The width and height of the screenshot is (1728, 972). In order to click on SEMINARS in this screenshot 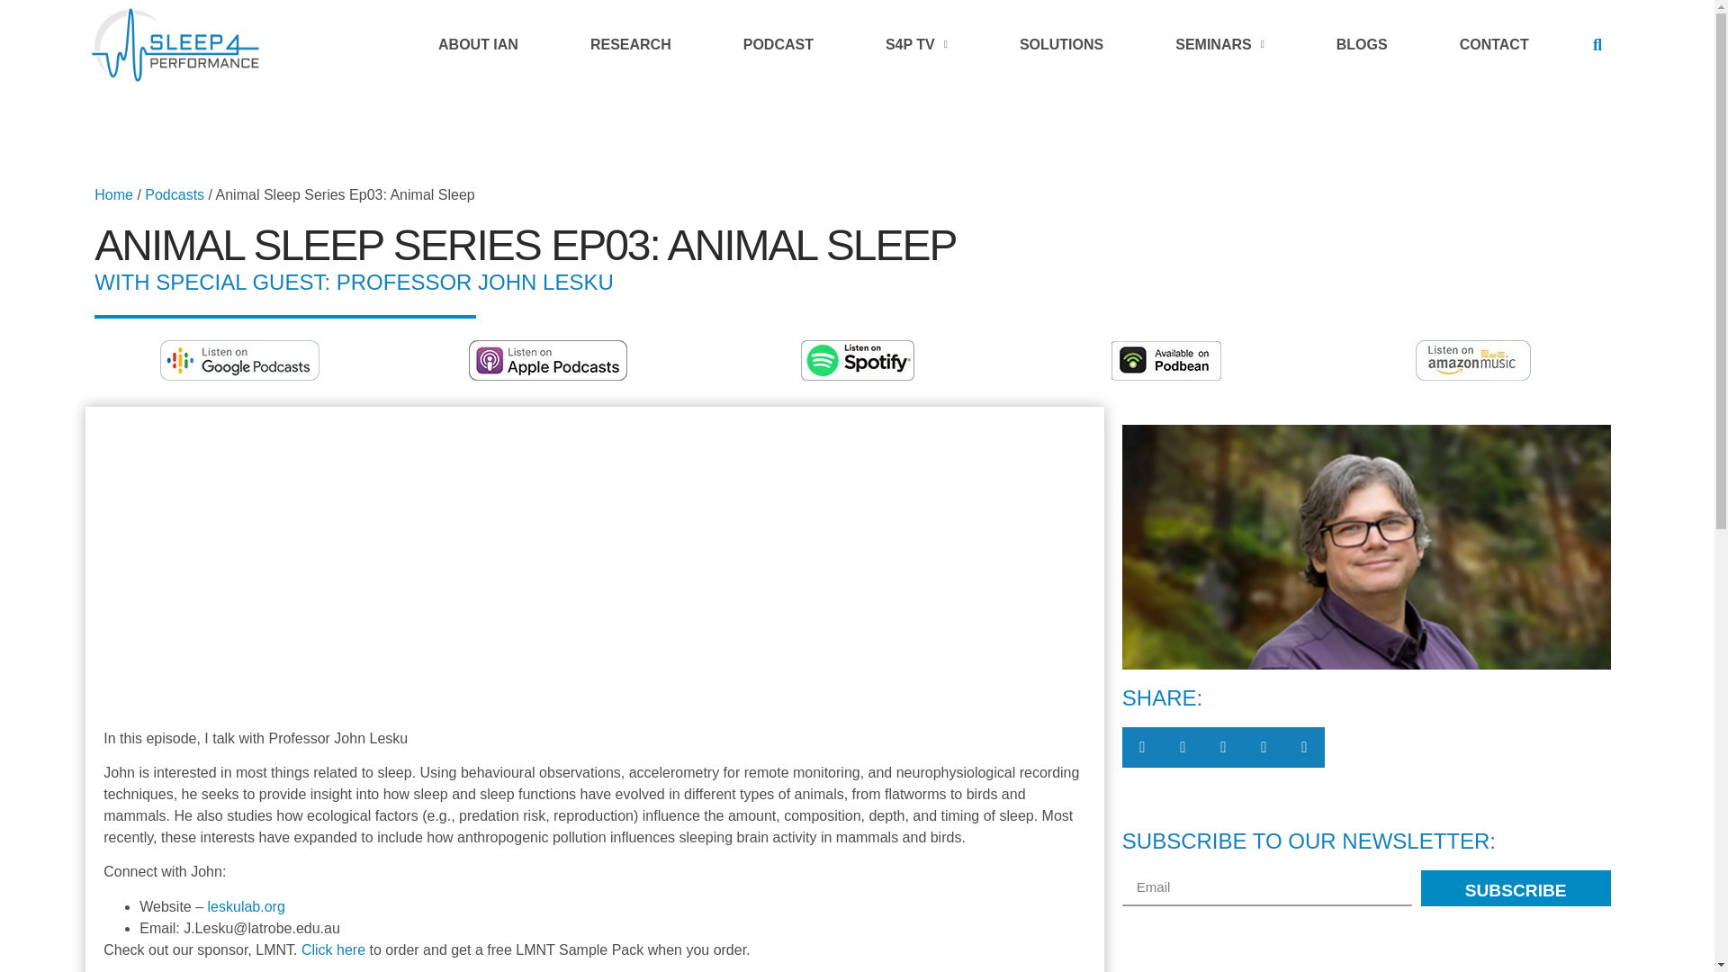, I will do `click(1219, 45)`.